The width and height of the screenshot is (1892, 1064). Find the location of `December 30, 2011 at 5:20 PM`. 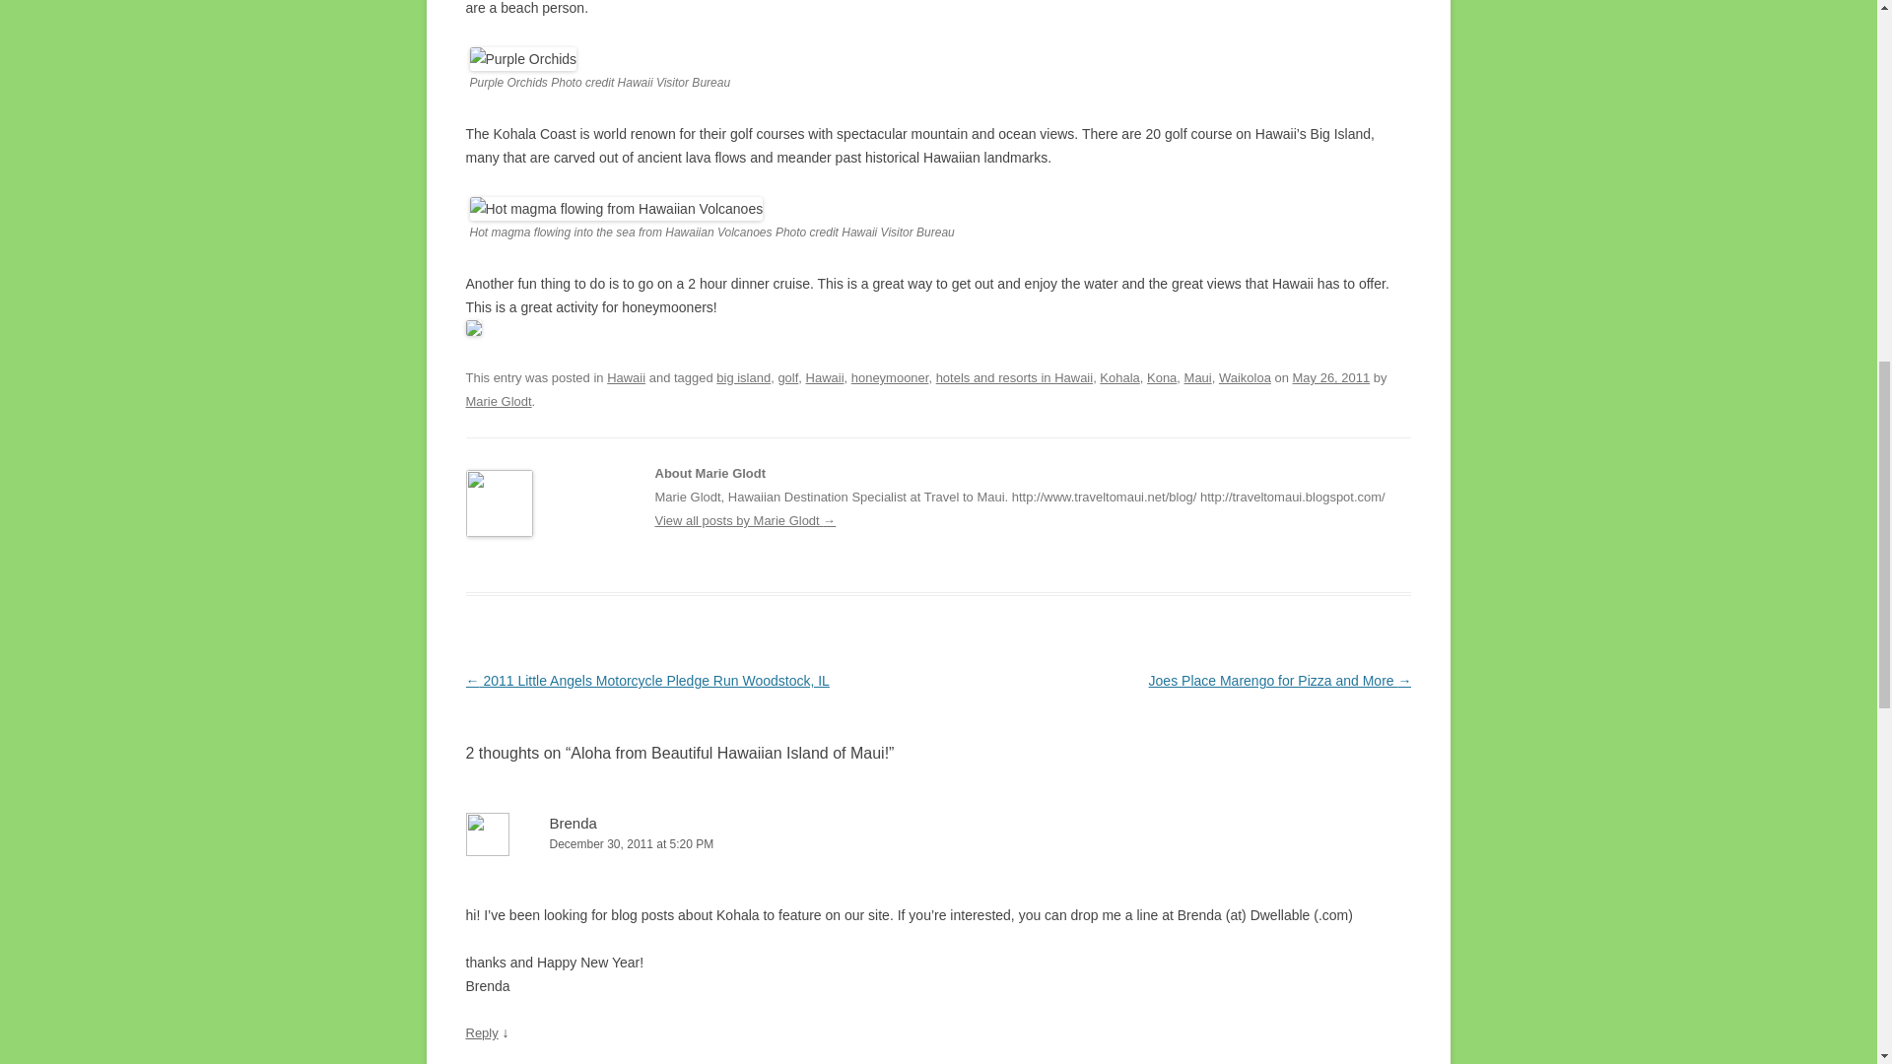

December 30, 2011 at 5:20 PM is located at coordinates (938, 844).